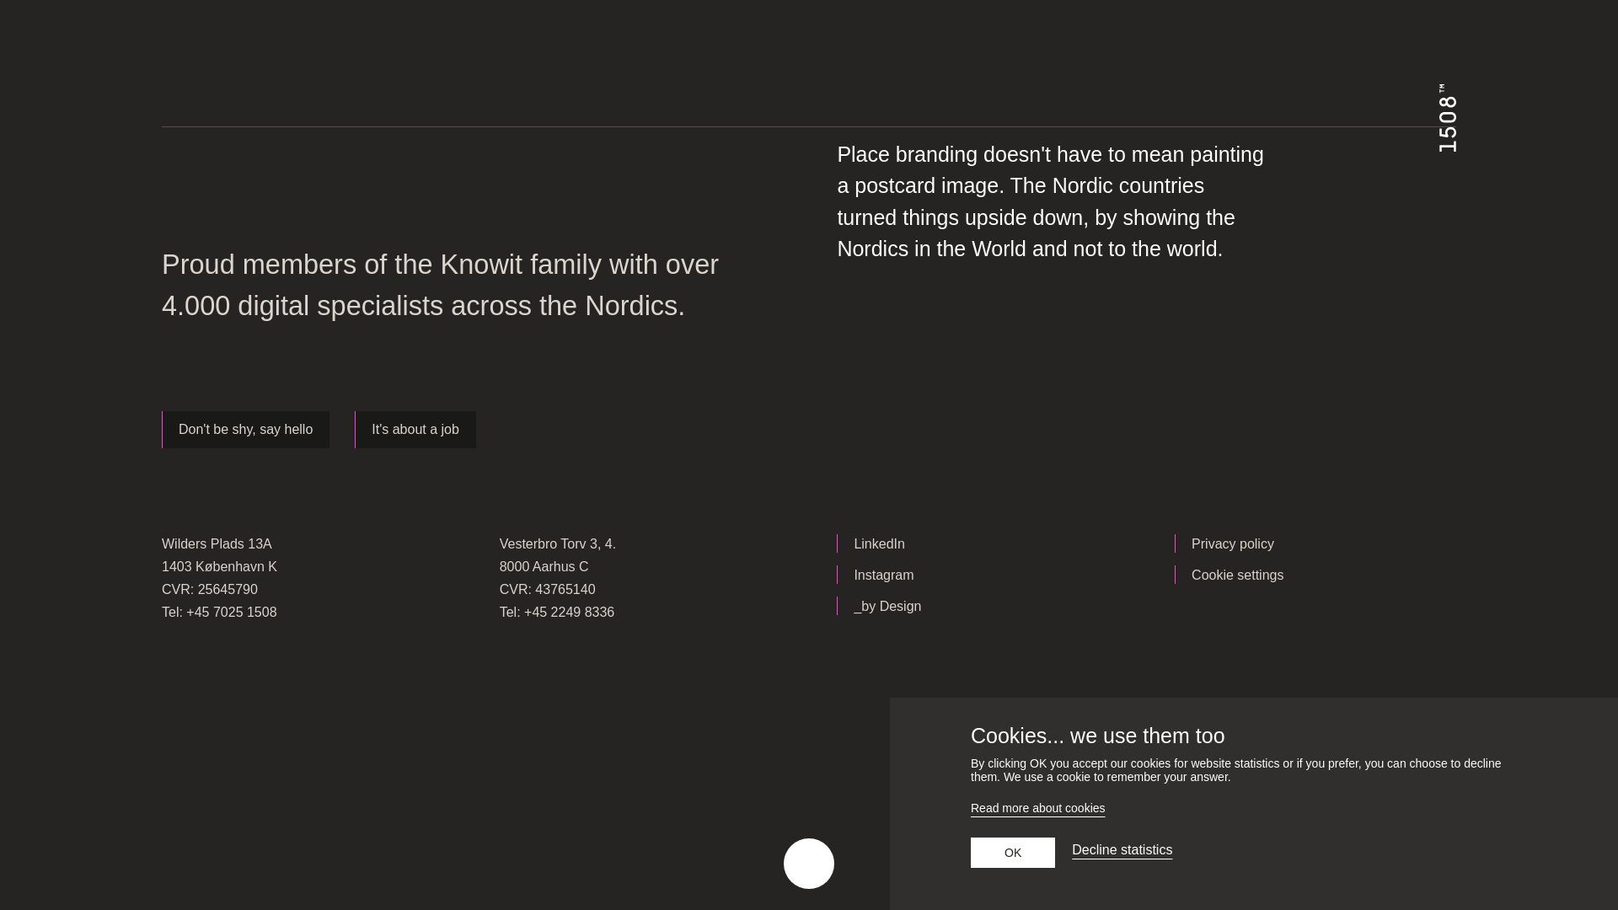  What do you see at coordinates (879, 543) in the screenshot?
I see `LinkedIn` at bounding box center [879, 543].